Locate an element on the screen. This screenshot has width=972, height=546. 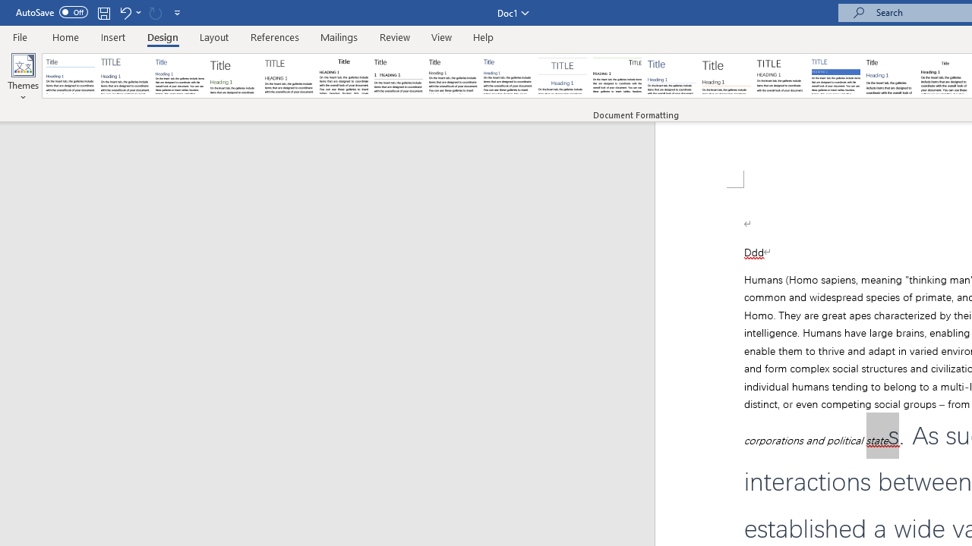
Basic (Elegant) is located at coordinates (125, 76).